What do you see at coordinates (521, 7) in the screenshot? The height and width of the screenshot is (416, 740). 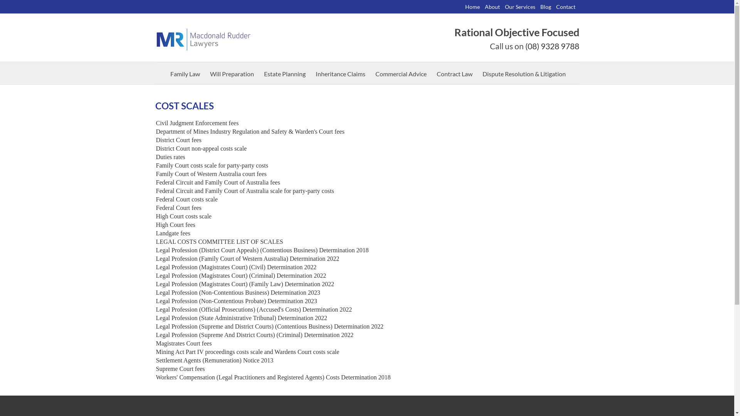 I see `Our Services` at bounding box center [521, 7].